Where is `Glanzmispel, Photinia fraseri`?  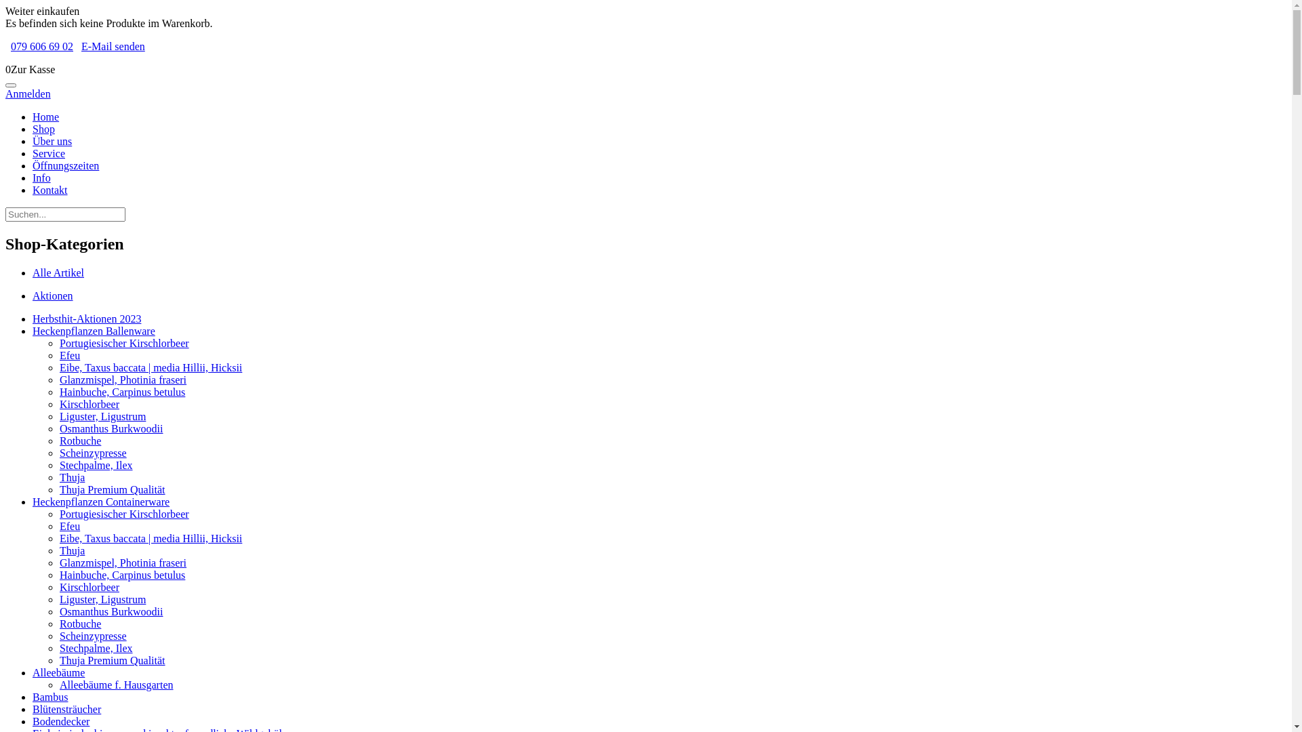 Glanzmispel, Photinia fraseri is located at coordinates (123, 380).